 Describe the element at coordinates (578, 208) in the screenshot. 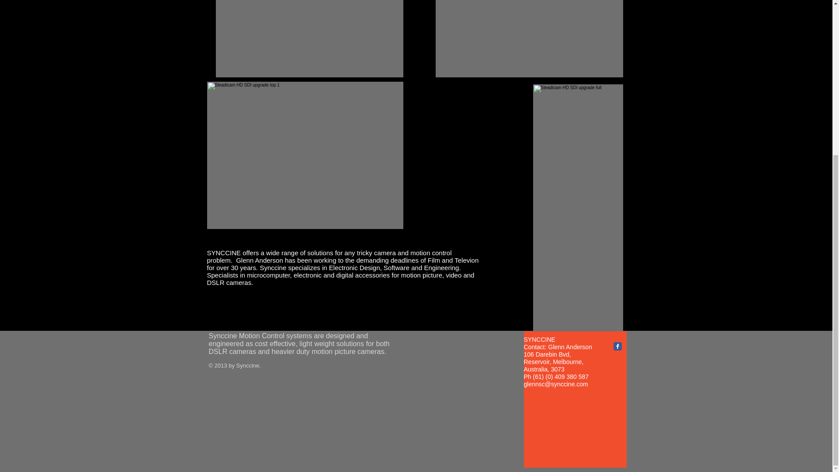

I see `Steadicam HD SDI upgrade full` at that location.